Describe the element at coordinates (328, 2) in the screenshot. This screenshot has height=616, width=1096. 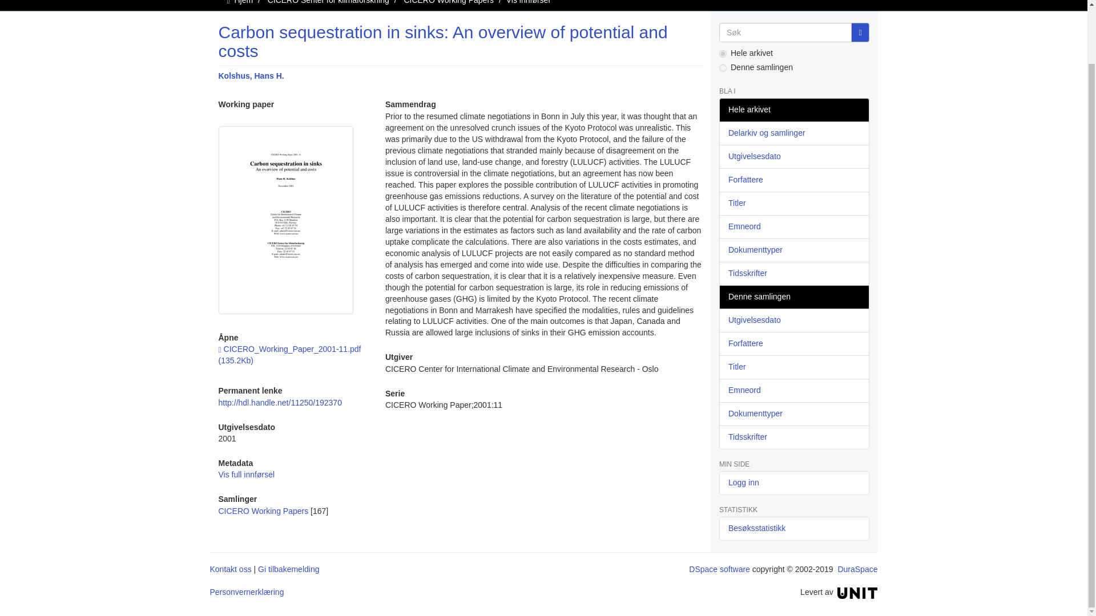
I see `CICERO Senter for klimaforskning` at that location.